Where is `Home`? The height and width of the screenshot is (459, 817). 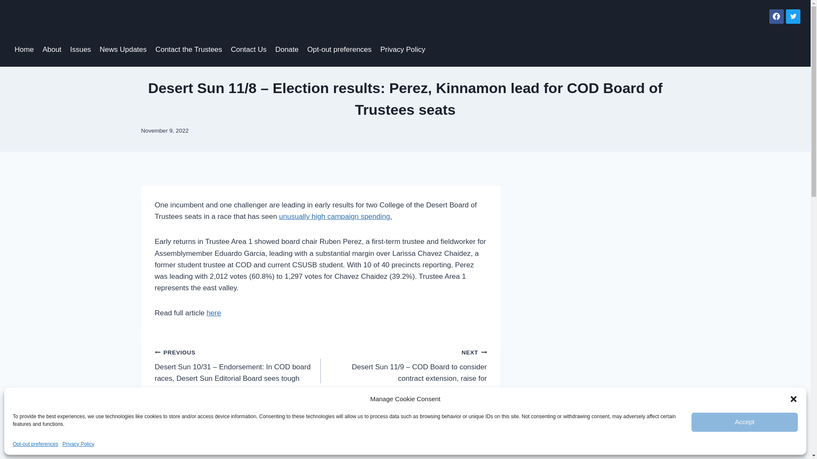 Home is located at coordinates (24, 49).